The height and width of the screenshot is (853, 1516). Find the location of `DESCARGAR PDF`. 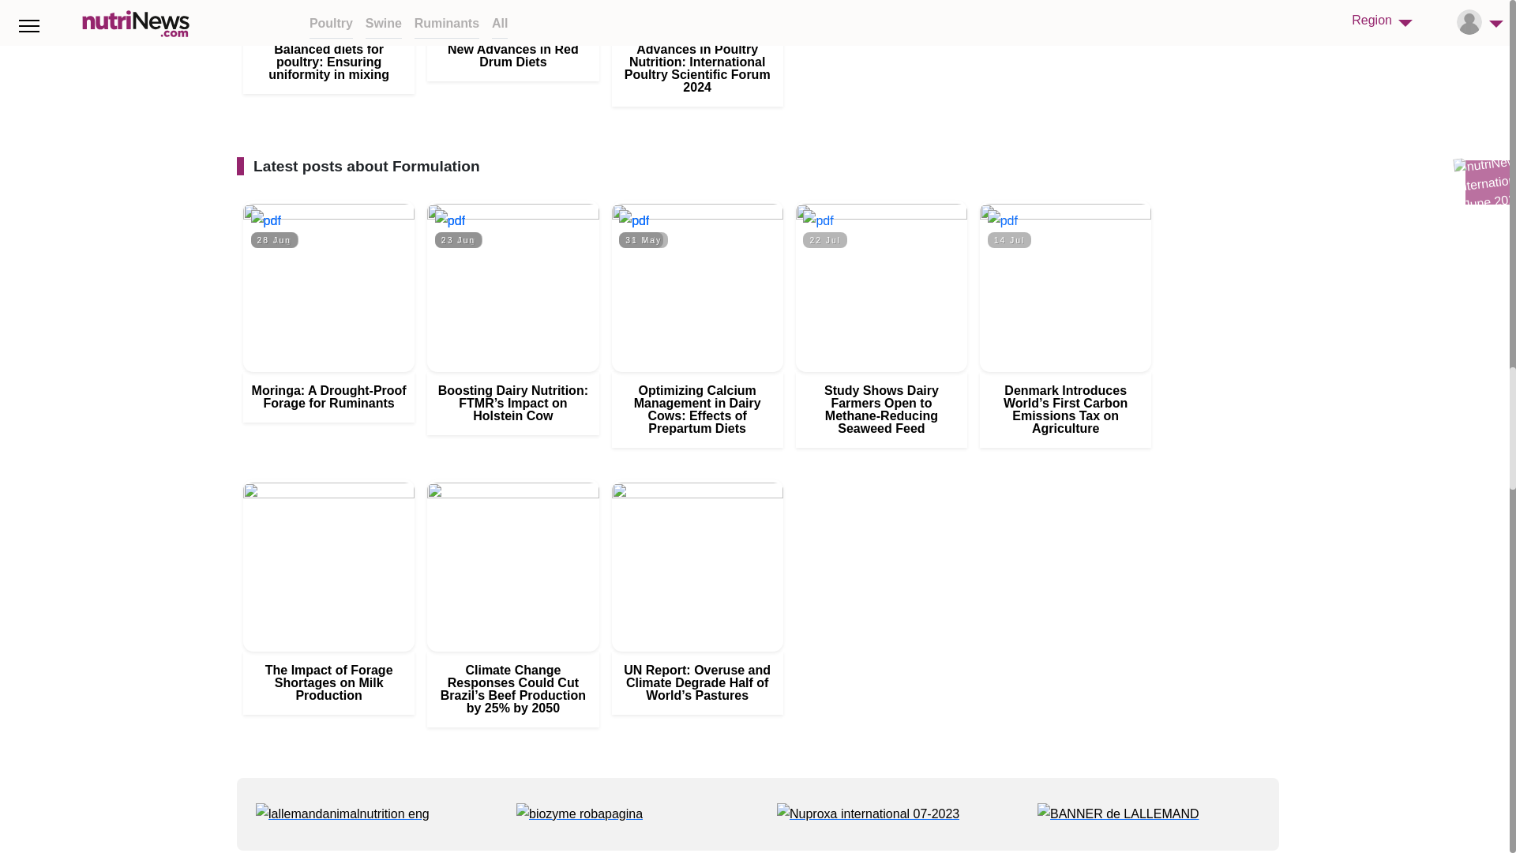

DESCARGAR PDF is located at coordinates (1003, 220).